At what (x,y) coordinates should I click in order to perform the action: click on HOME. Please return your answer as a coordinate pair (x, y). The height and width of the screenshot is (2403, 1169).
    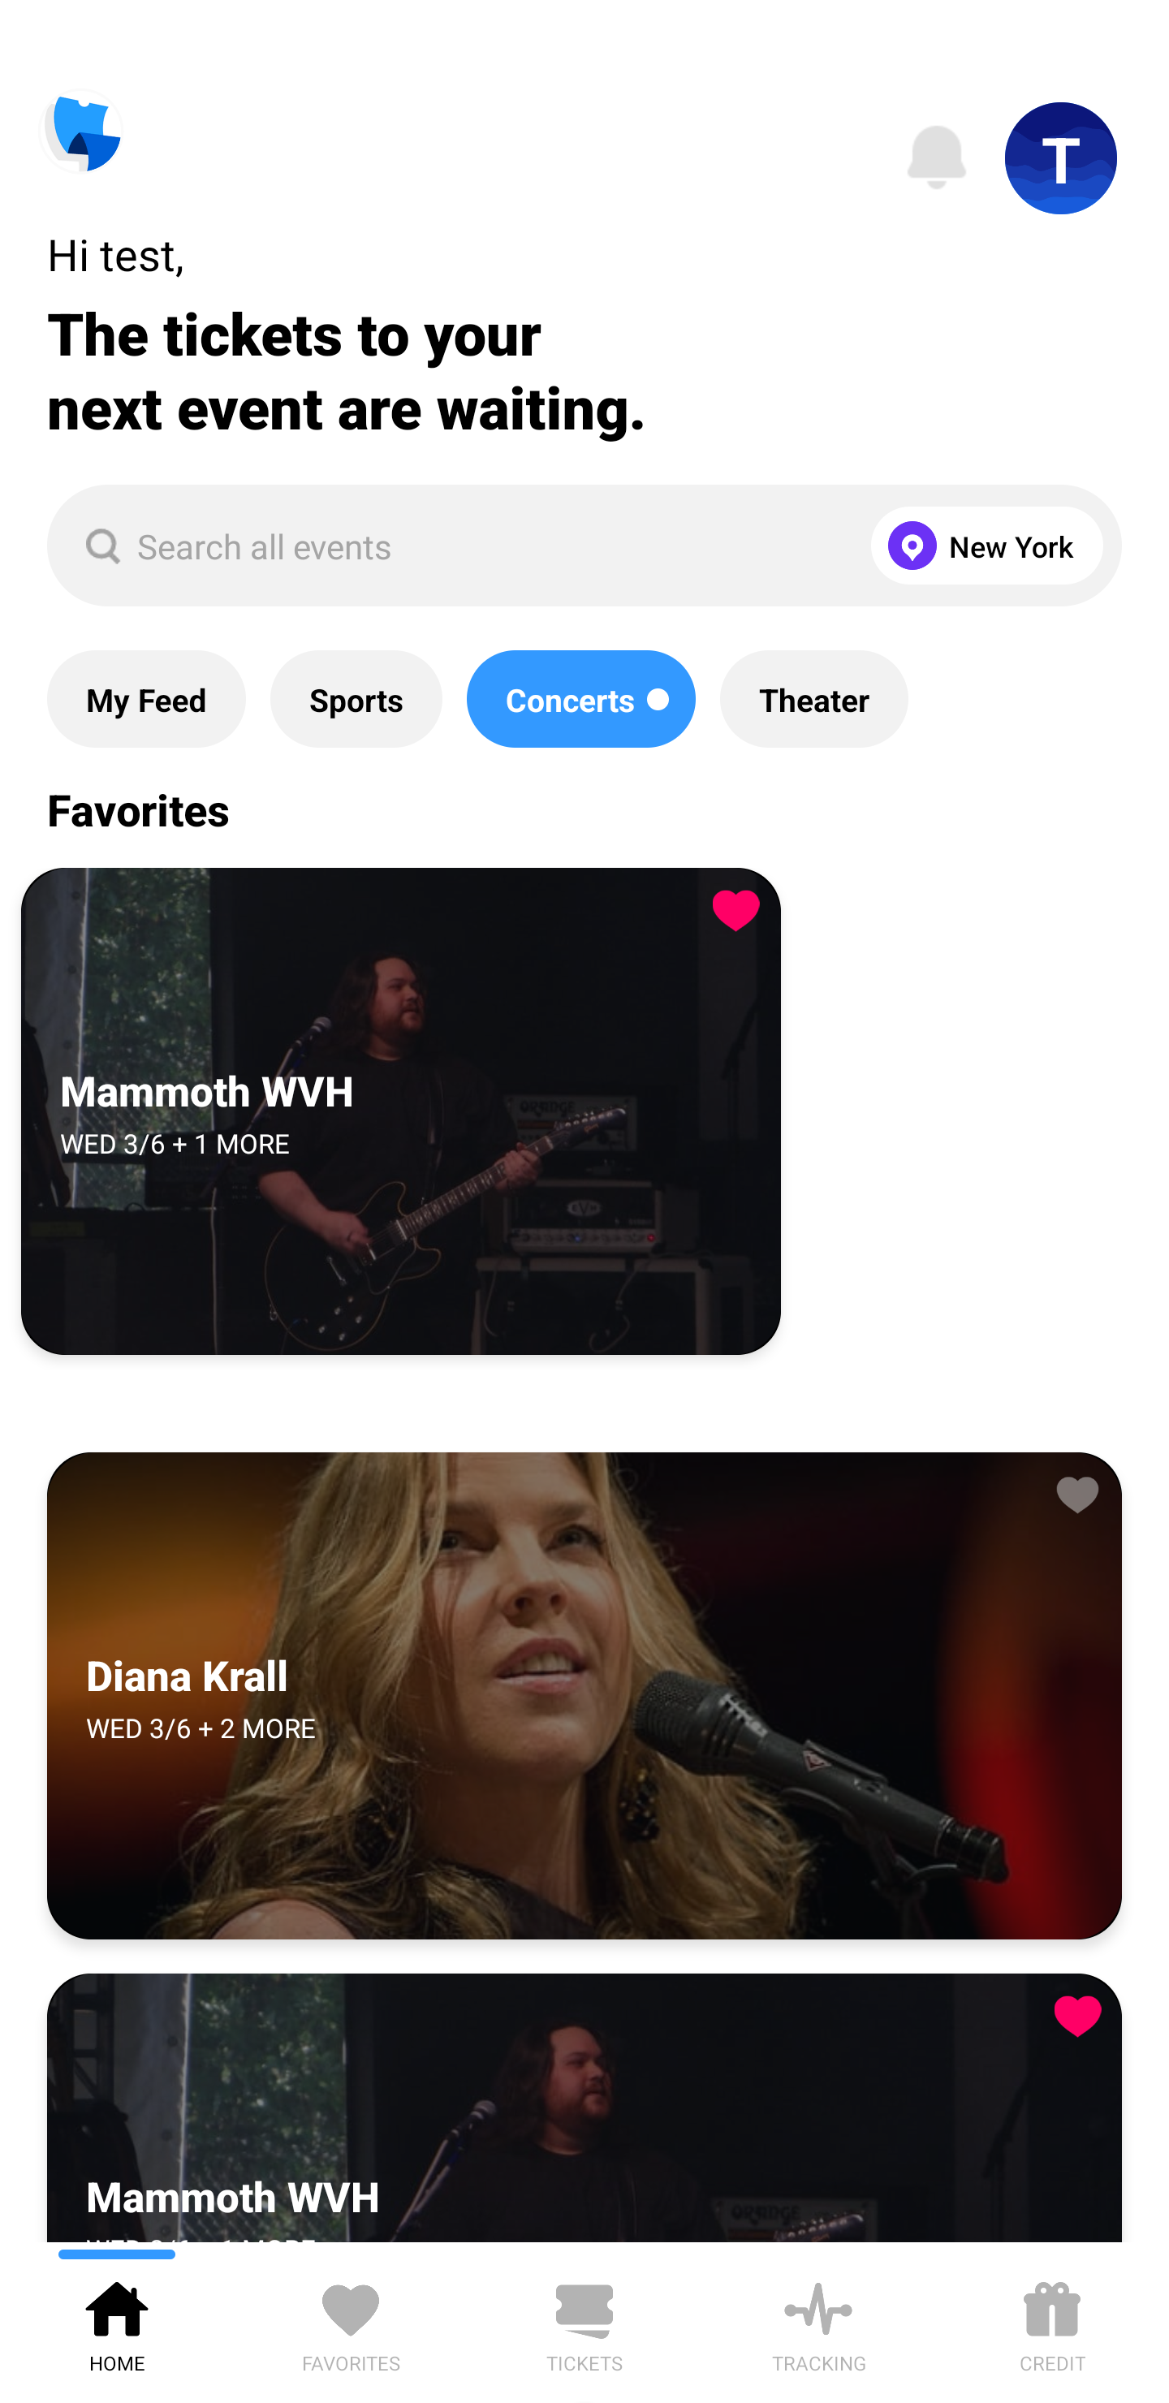
    Looking at the image, I should click on (117, 2322).